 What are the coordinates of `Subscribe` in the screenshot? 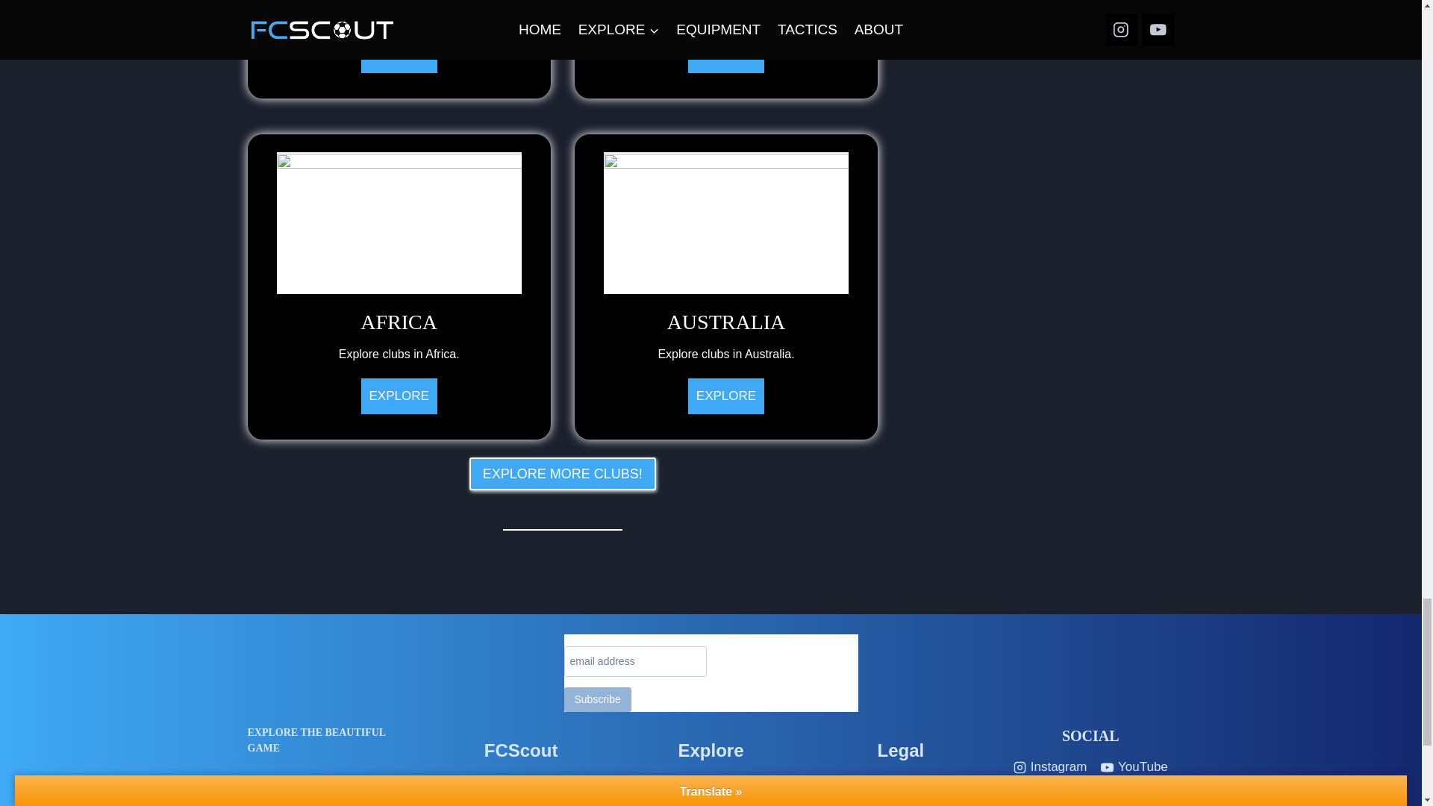 It's located at (399, 287).